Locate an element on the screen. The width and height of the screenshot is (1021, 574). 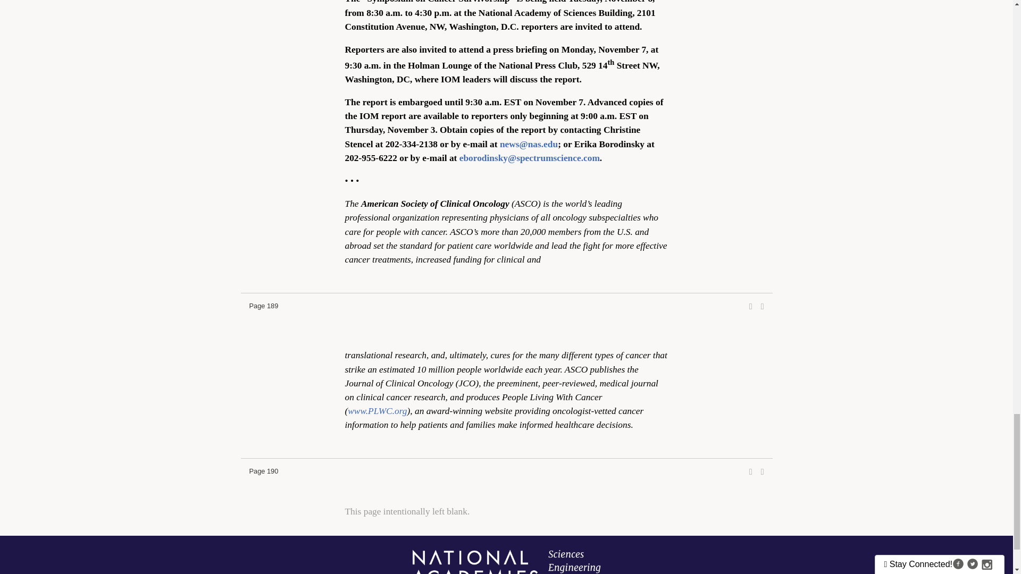
www.PLWC.org is located at coordinates (377, 411).